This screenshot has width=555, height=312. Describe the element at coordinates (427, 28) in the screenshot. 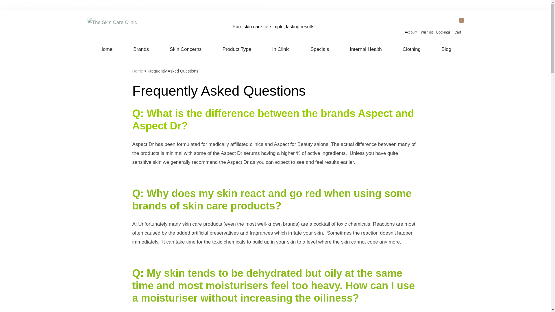

I see `Wishlist` at that location.